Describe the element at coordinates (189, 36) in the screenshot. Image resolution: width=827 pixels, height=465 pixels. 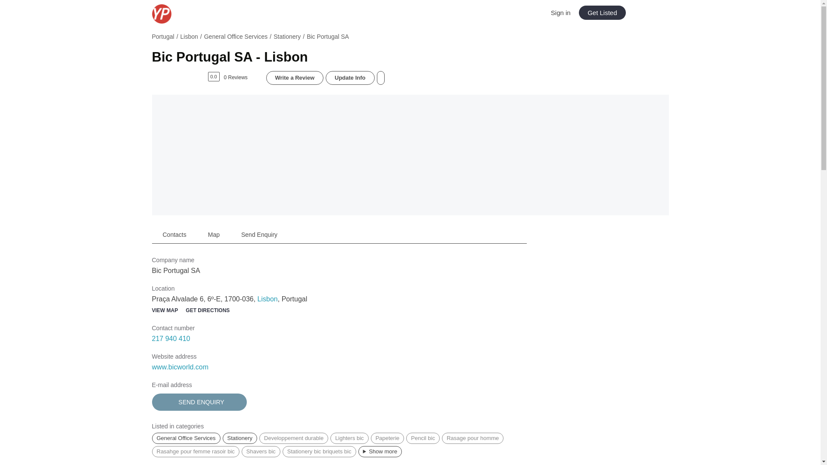
I see `Lisbon` at that location.